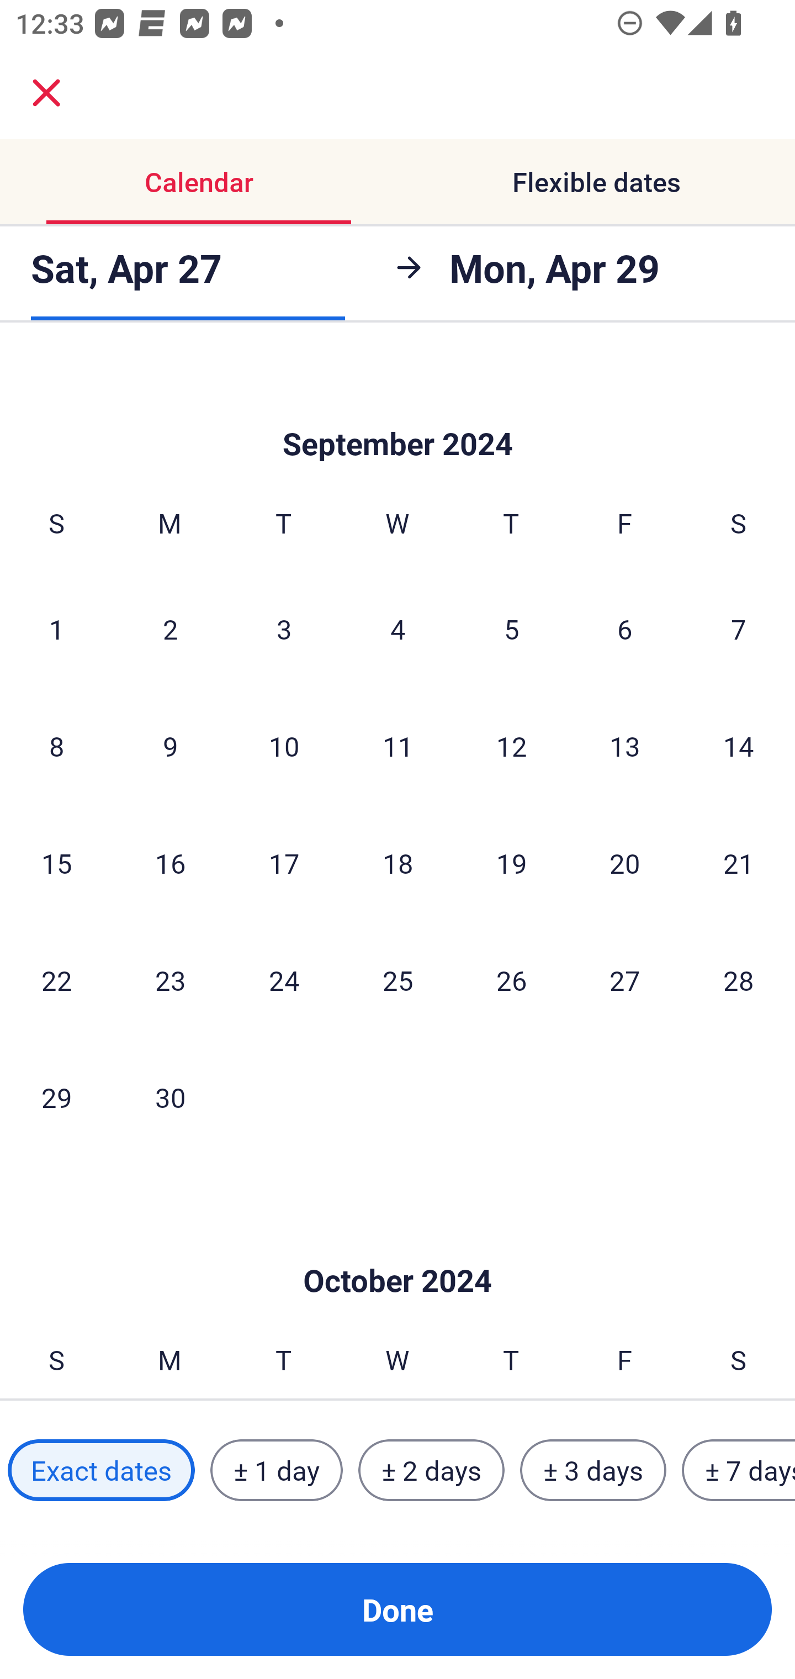 This screenshot has width=795, height=1679. I want to click on 12 Thursday, September 12, 2024, so click(511, 746).